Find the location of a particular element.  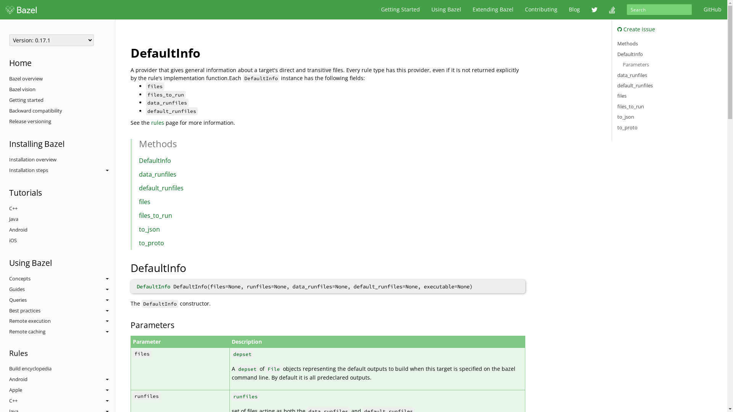

Bazel vision is located at coordinates (62, 90).